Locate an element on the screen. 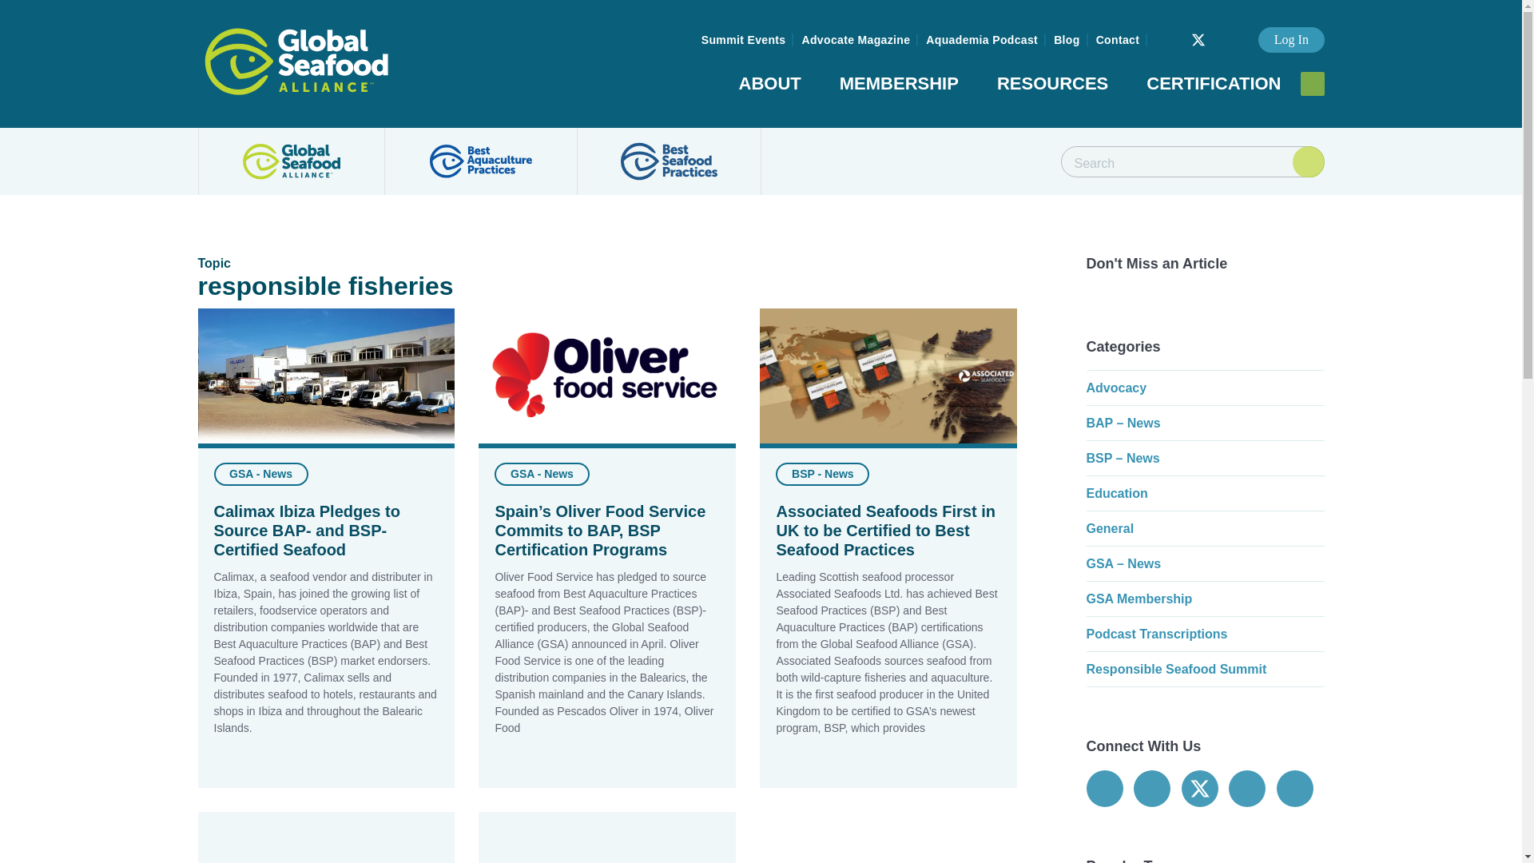 This screenshot has width=1534, height=863. Twitter is located at coordinates (1198, 39).